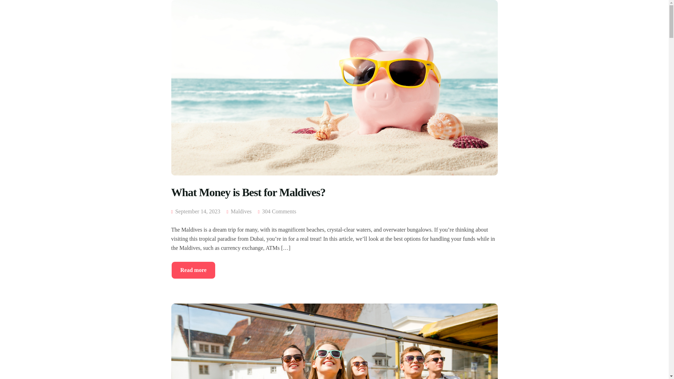  Describe the element at coordinates (193, 270) in the screenshot. I see `Read more` at that location.